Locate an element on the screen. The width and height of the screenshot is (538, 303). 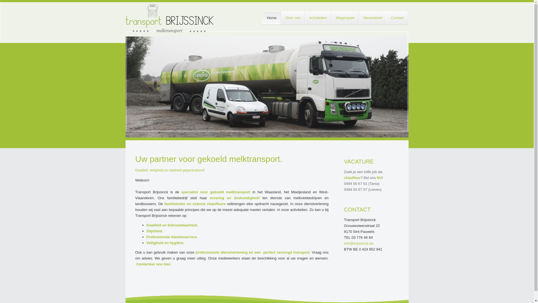
Nieuwsbrief is located at coordinates (373, 18).